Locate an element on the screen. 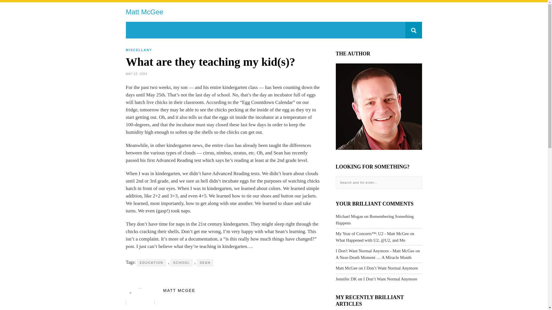 The width and height of the screenshot is (552, 310). Matt McGee is located at coordinates (144, 12).